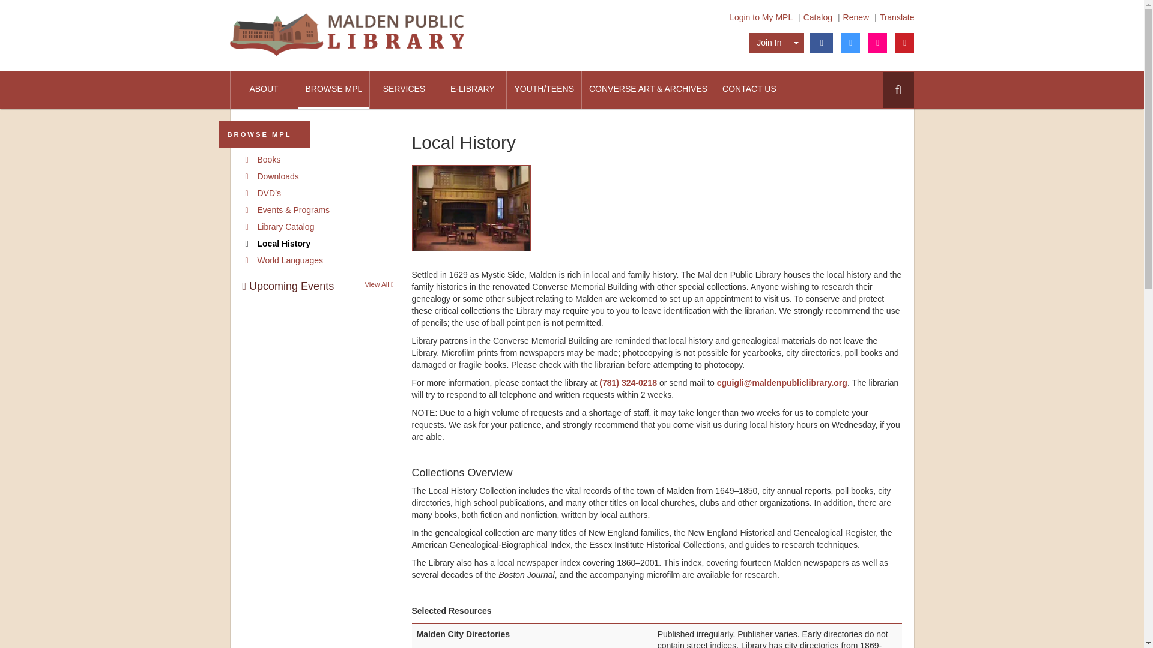 The image size is (1153, 648). Describe the element at coordinates (897, 17) in the screenshot. I see `Translate` at that location.